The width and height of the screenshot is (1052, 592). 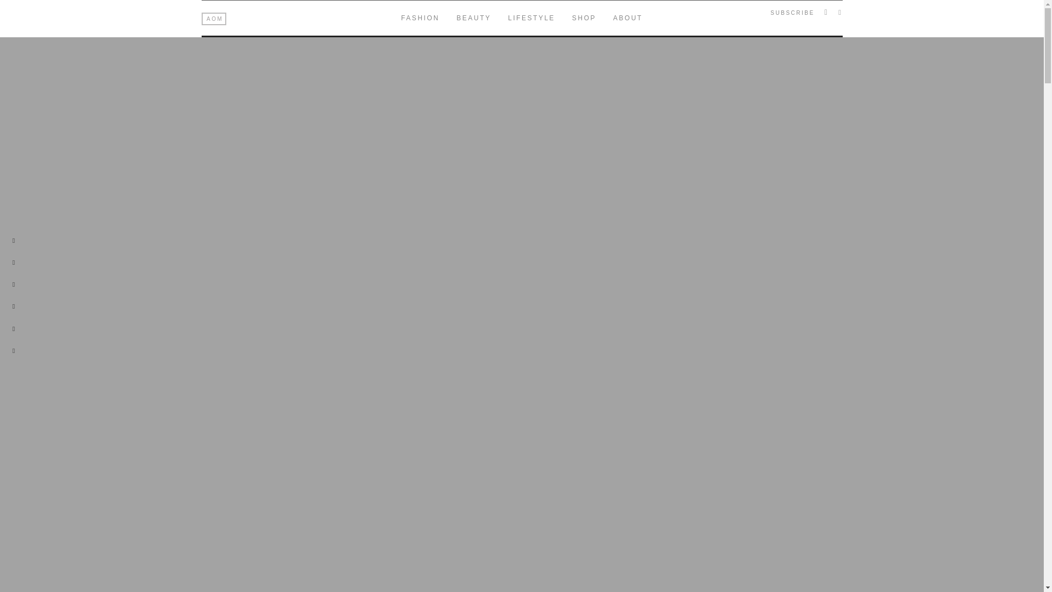 What do you see at coordinates (584, 18) in the screenshot?
I see `SHOP` at bounding box center [584, 18].